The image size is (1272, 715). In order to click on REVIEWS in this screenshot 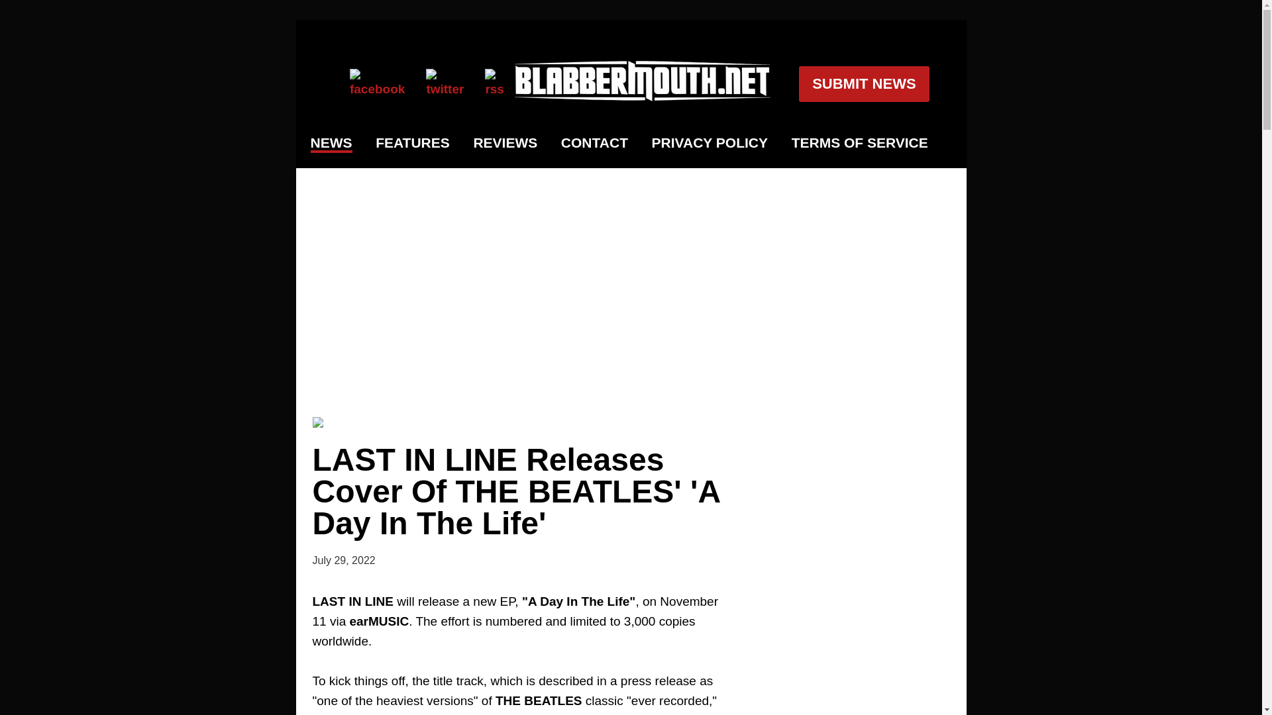, I will do `click(505, 143)`.